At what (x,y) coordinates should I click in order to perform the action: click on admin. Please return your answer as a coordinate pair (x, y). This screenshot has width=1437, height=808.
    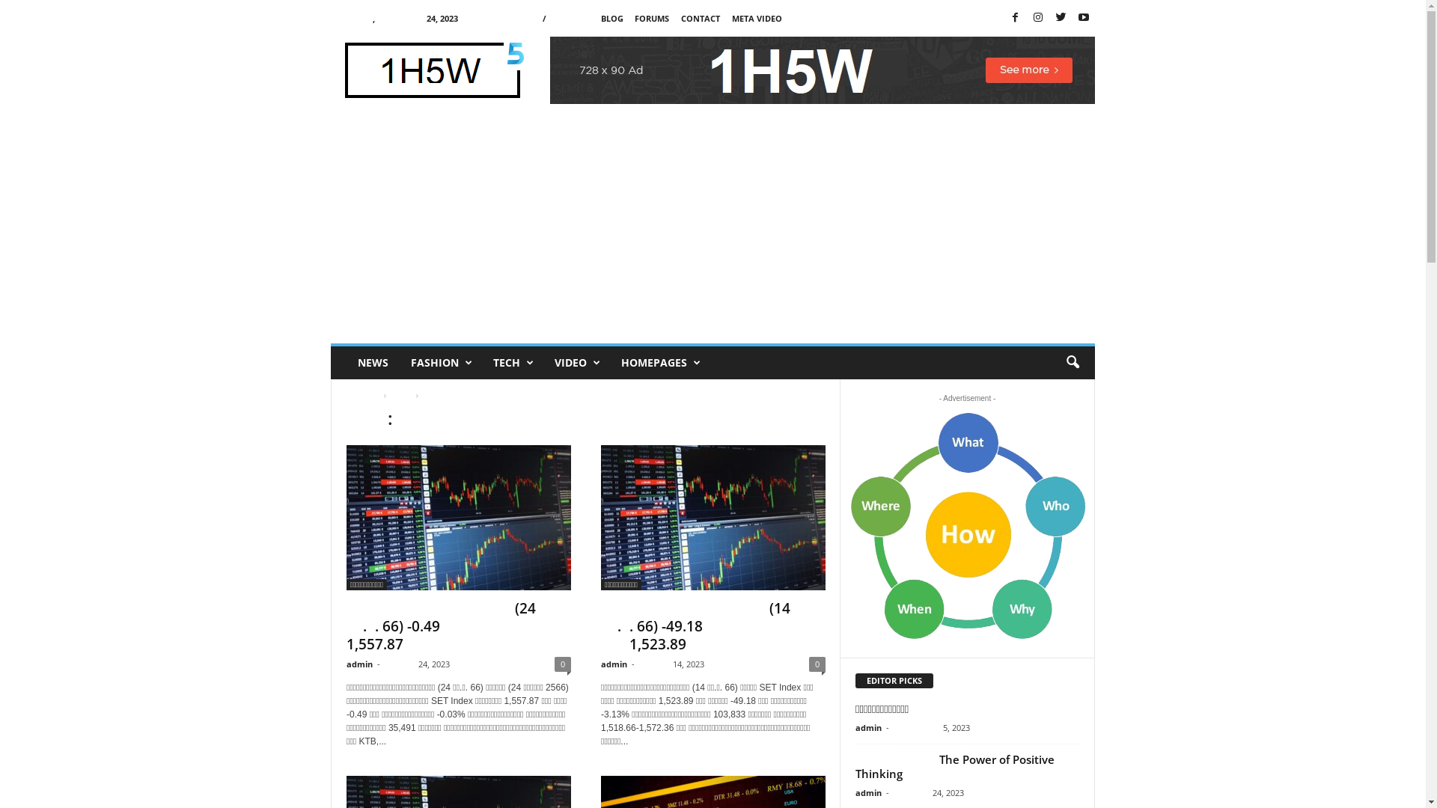
    Looking at the image, I should click on (359, 664).